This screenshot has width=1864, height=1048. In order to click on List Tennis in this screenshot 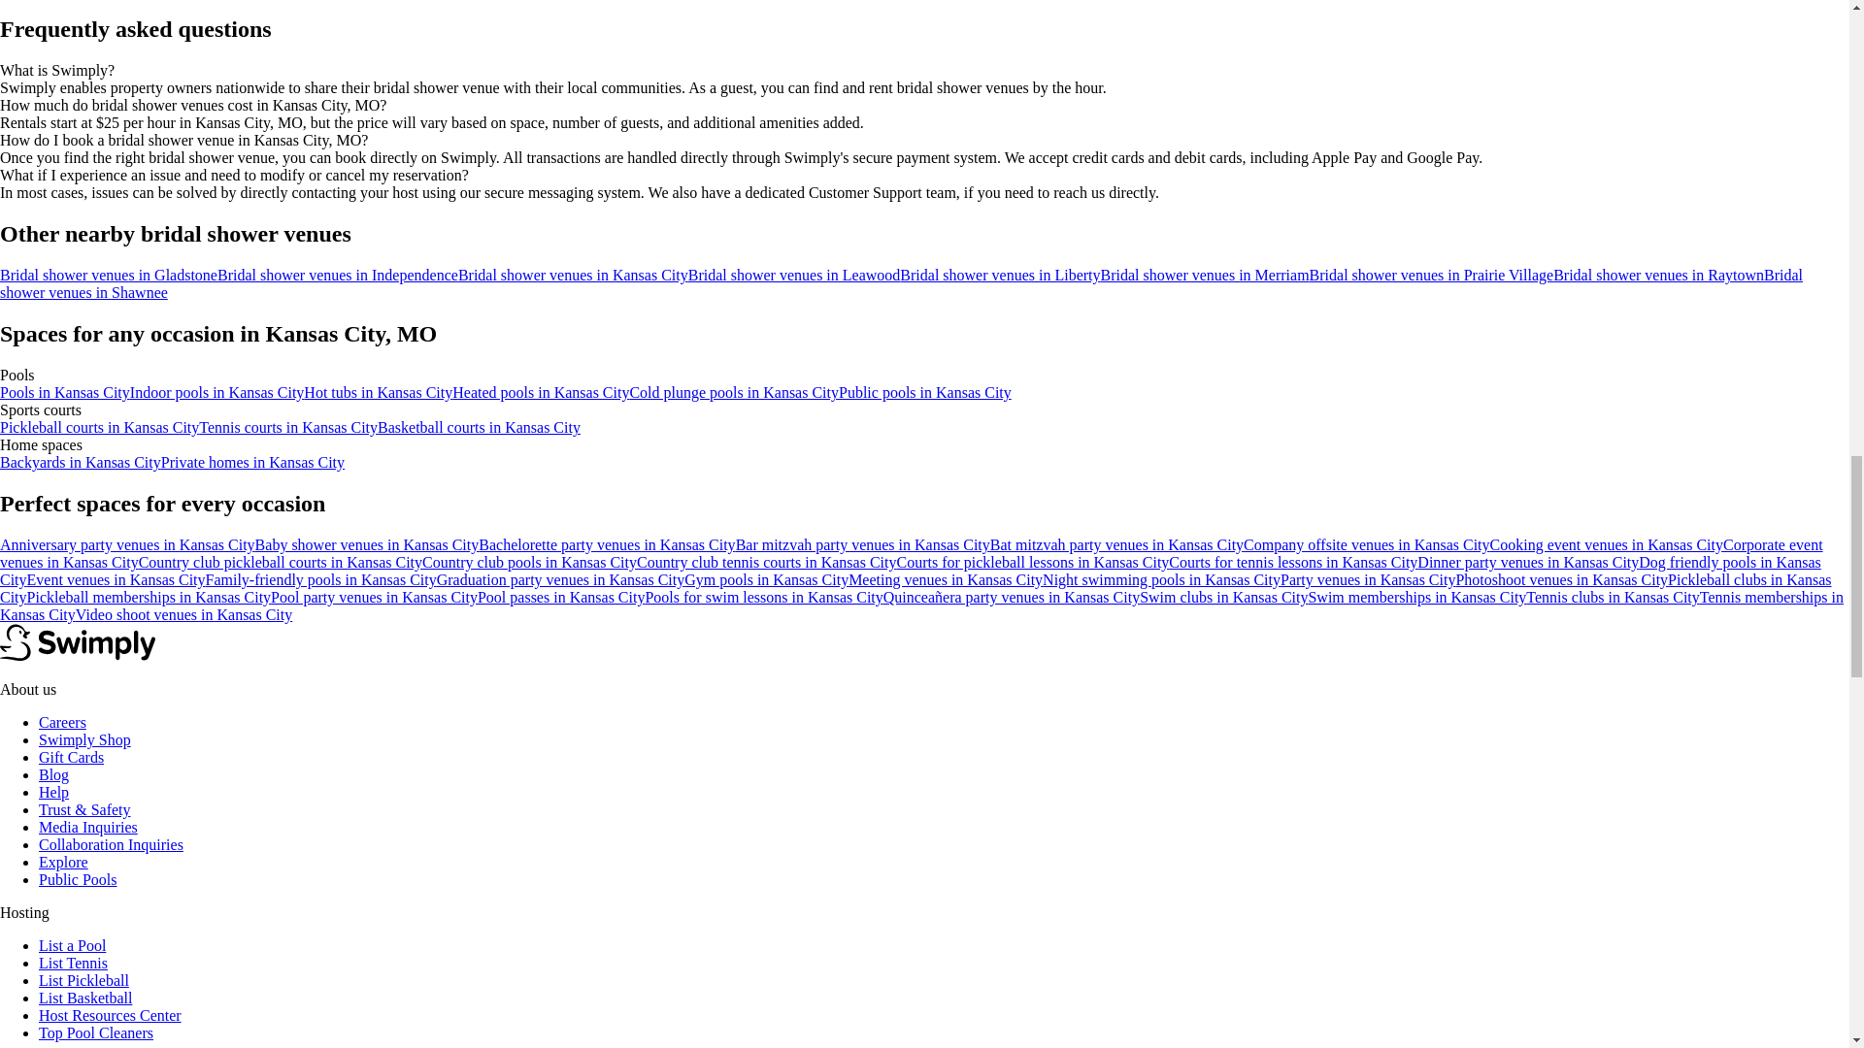, I will do `click(74, 963)`.